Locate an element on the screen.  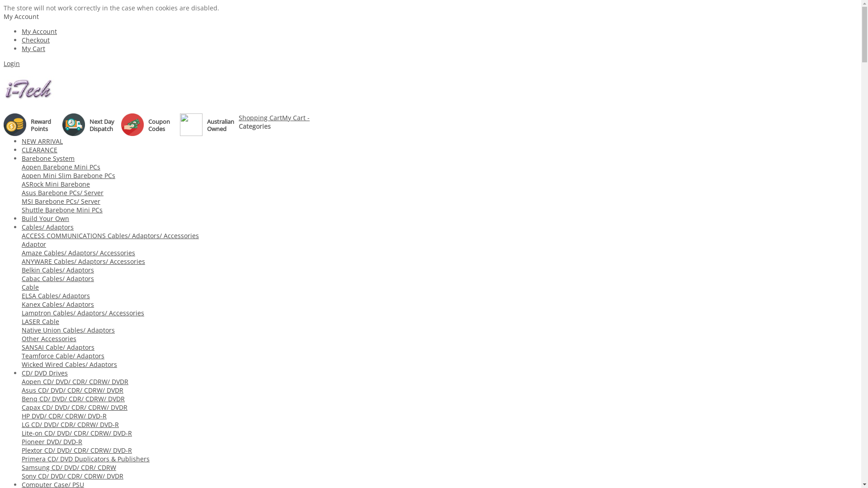
Benq CD/ DVD/ CDR/ CDRW/ DVDR is located at coordinates (73, 399).